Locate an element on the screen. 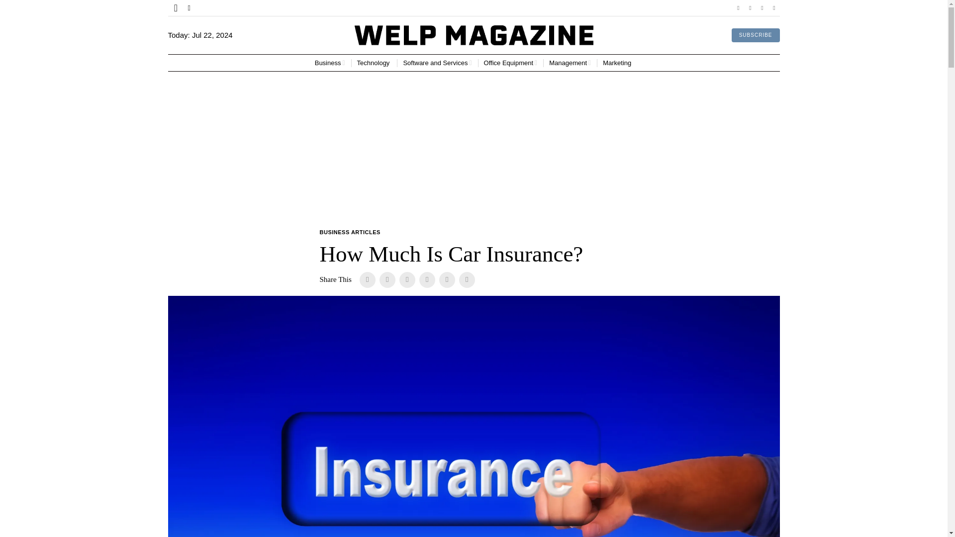  BUSINESS ARTICLES is located at coordinates (349, 233).